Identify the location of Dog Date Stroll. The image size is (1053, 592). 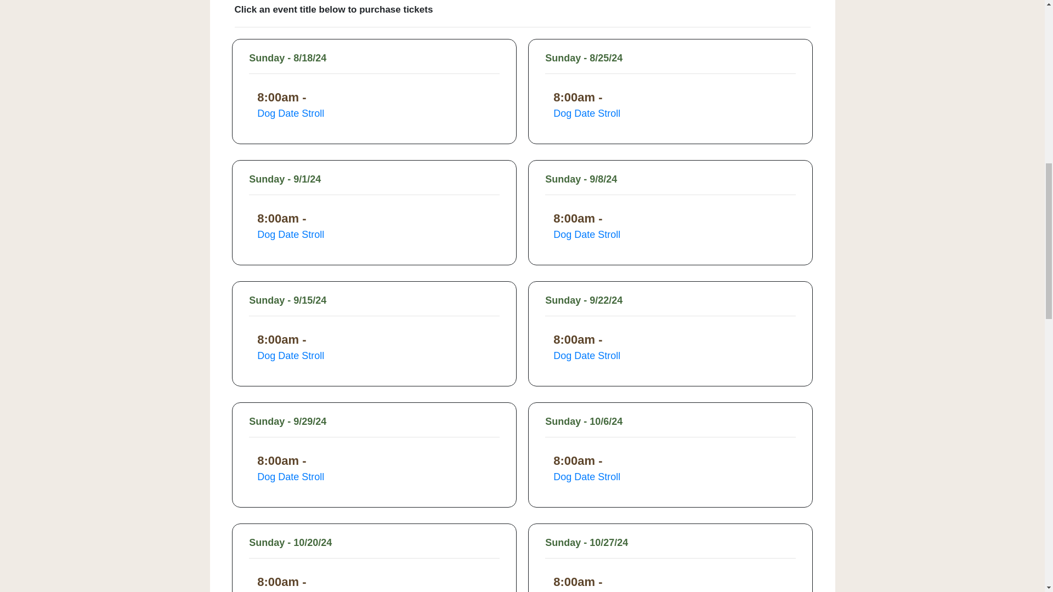
(670, 356).